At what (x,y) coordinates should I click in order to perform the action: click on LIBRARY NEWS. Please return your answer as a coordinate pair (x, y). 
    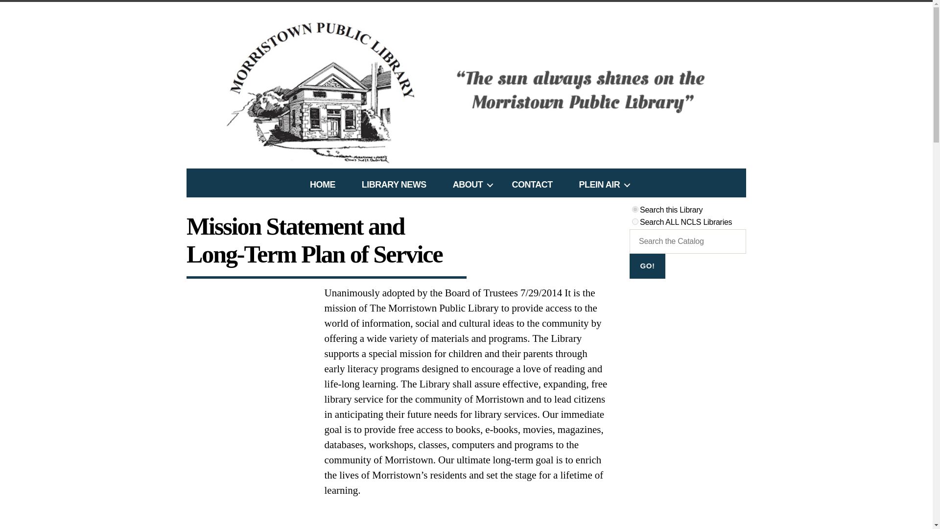
    Looking at the image, I should click on (394, 184).